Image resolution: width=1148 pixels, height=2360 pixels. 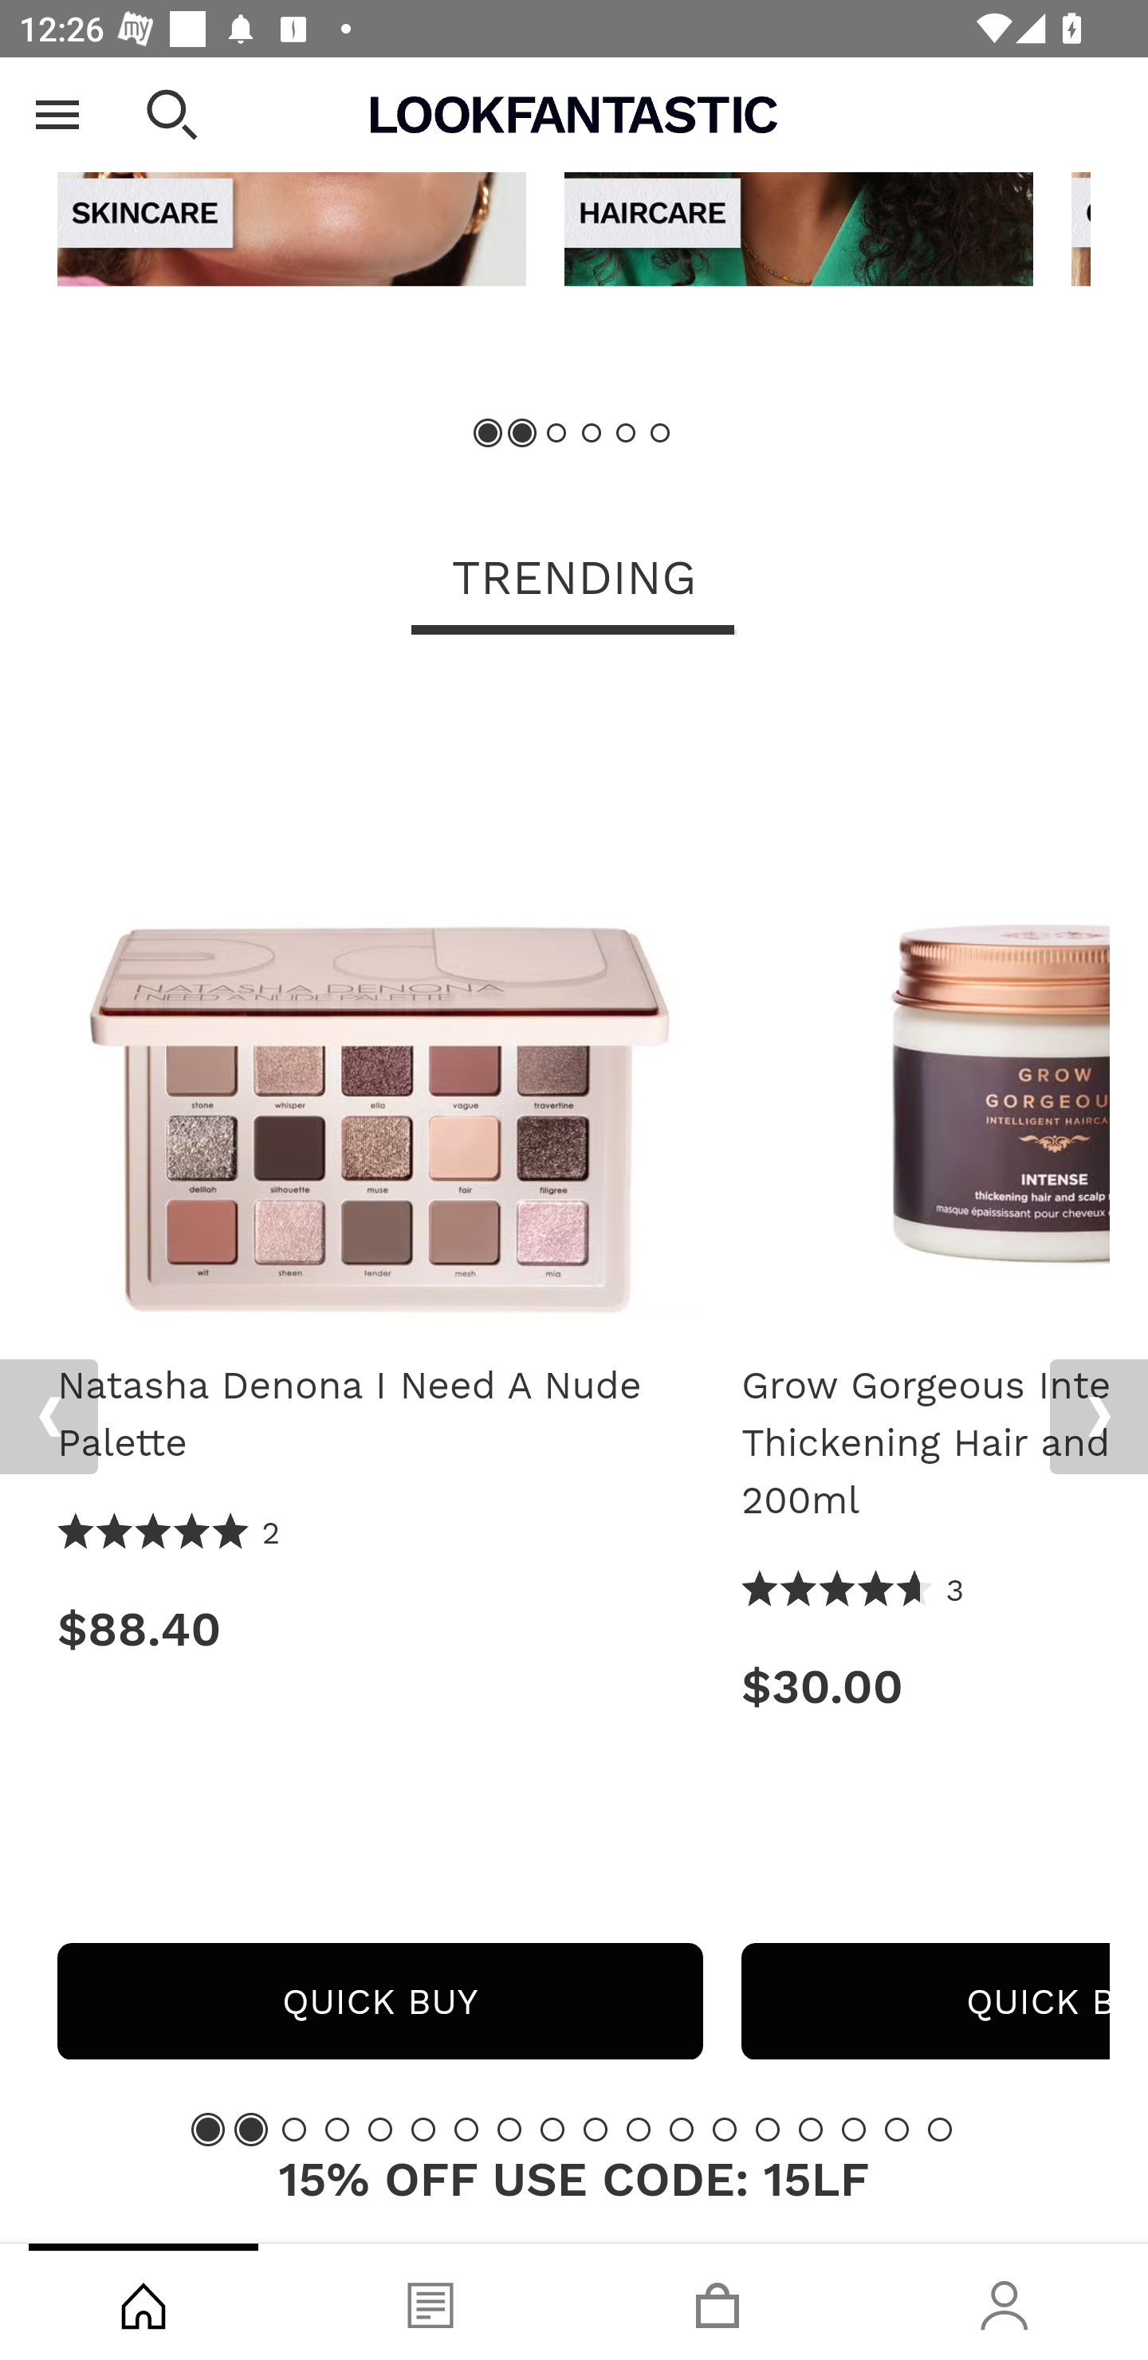 I want to click on Slide 10, so click(x=595, y=2130).